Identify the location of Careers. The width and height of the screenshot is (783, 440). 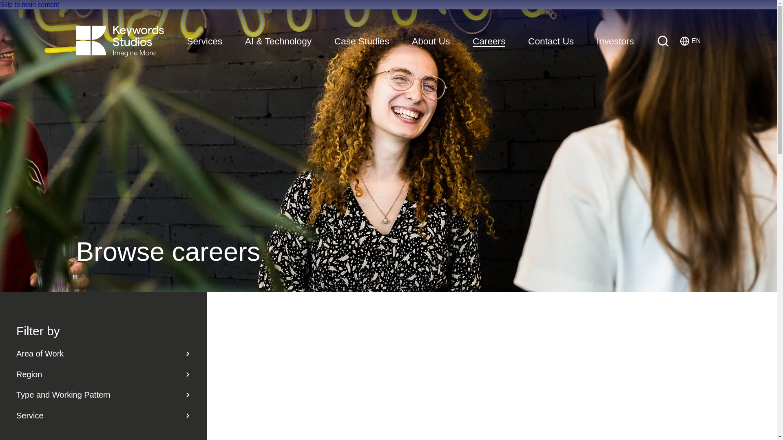
(690, 41).